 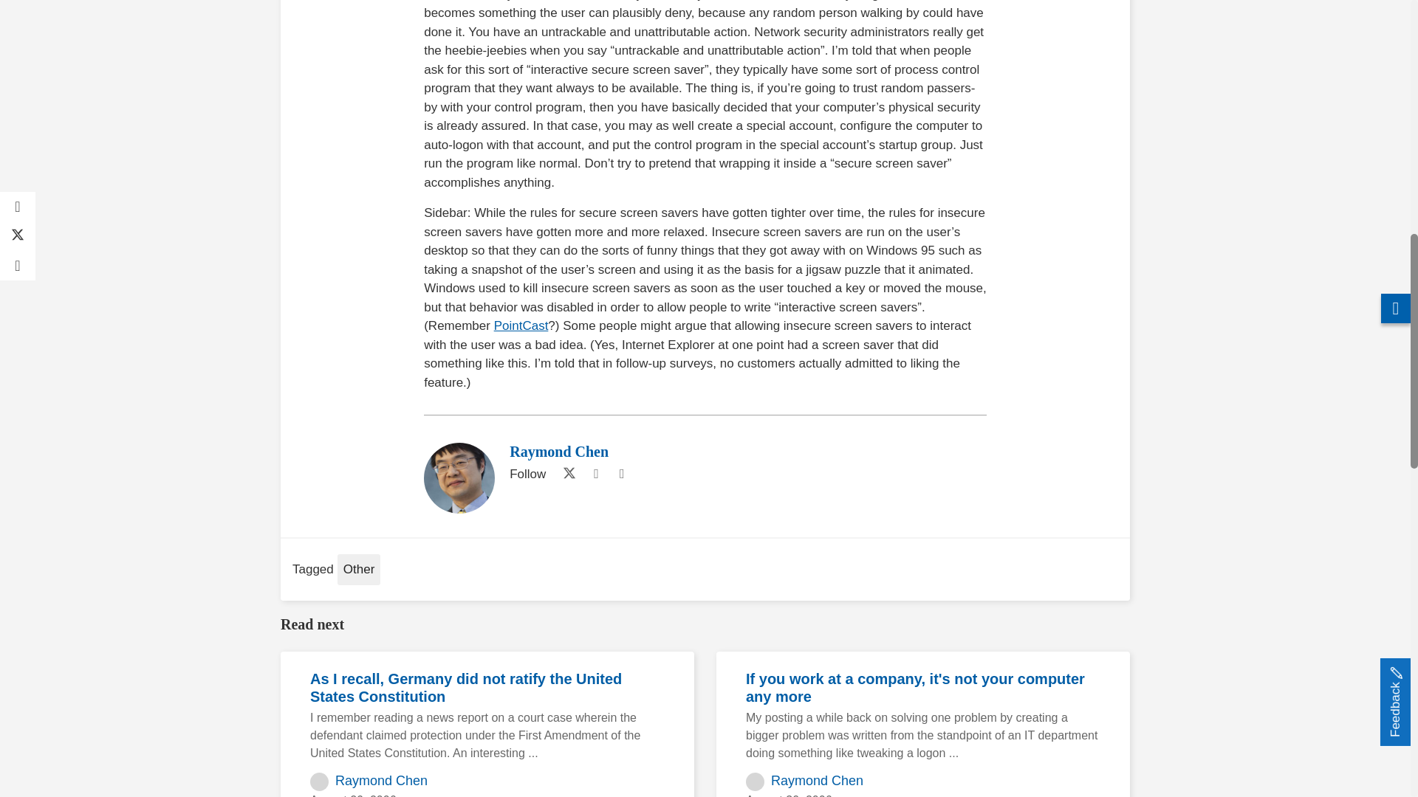 I want to click on Twitter, so click(x=566, y=474).